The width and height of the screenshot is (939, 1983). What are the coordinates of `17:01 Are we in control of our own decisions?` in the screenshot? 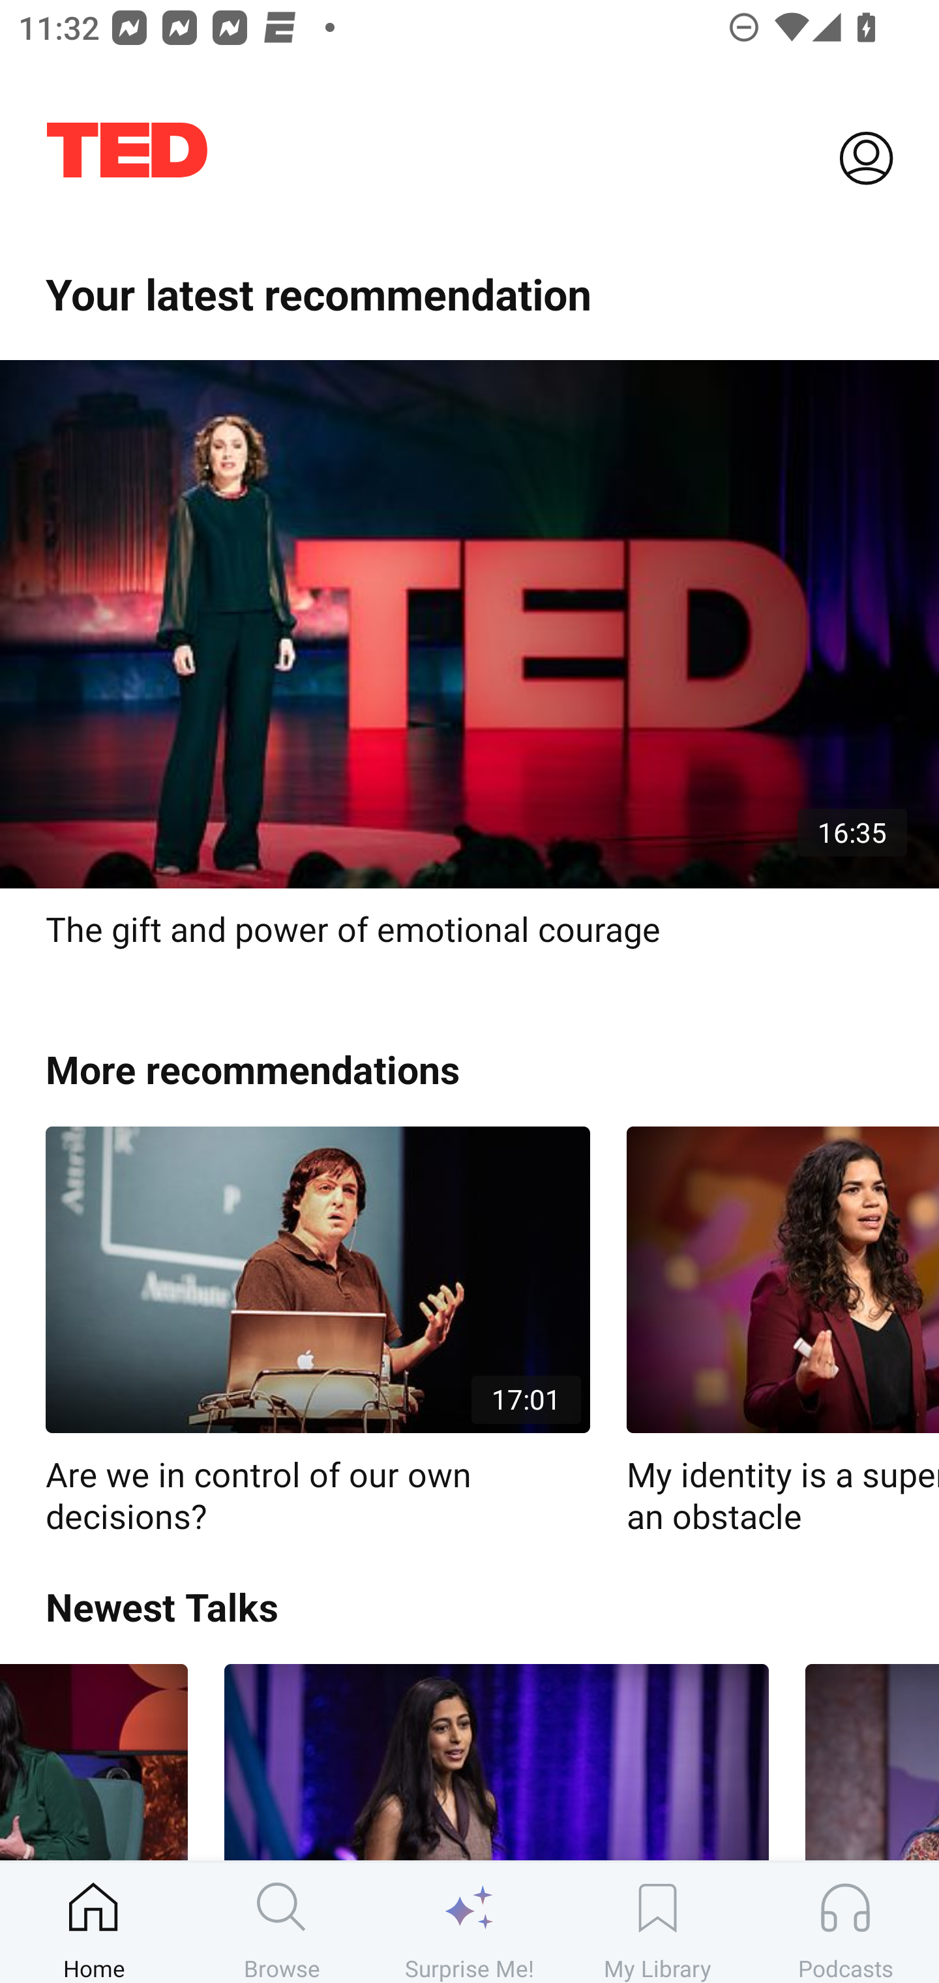 It's located at (318, 1332).